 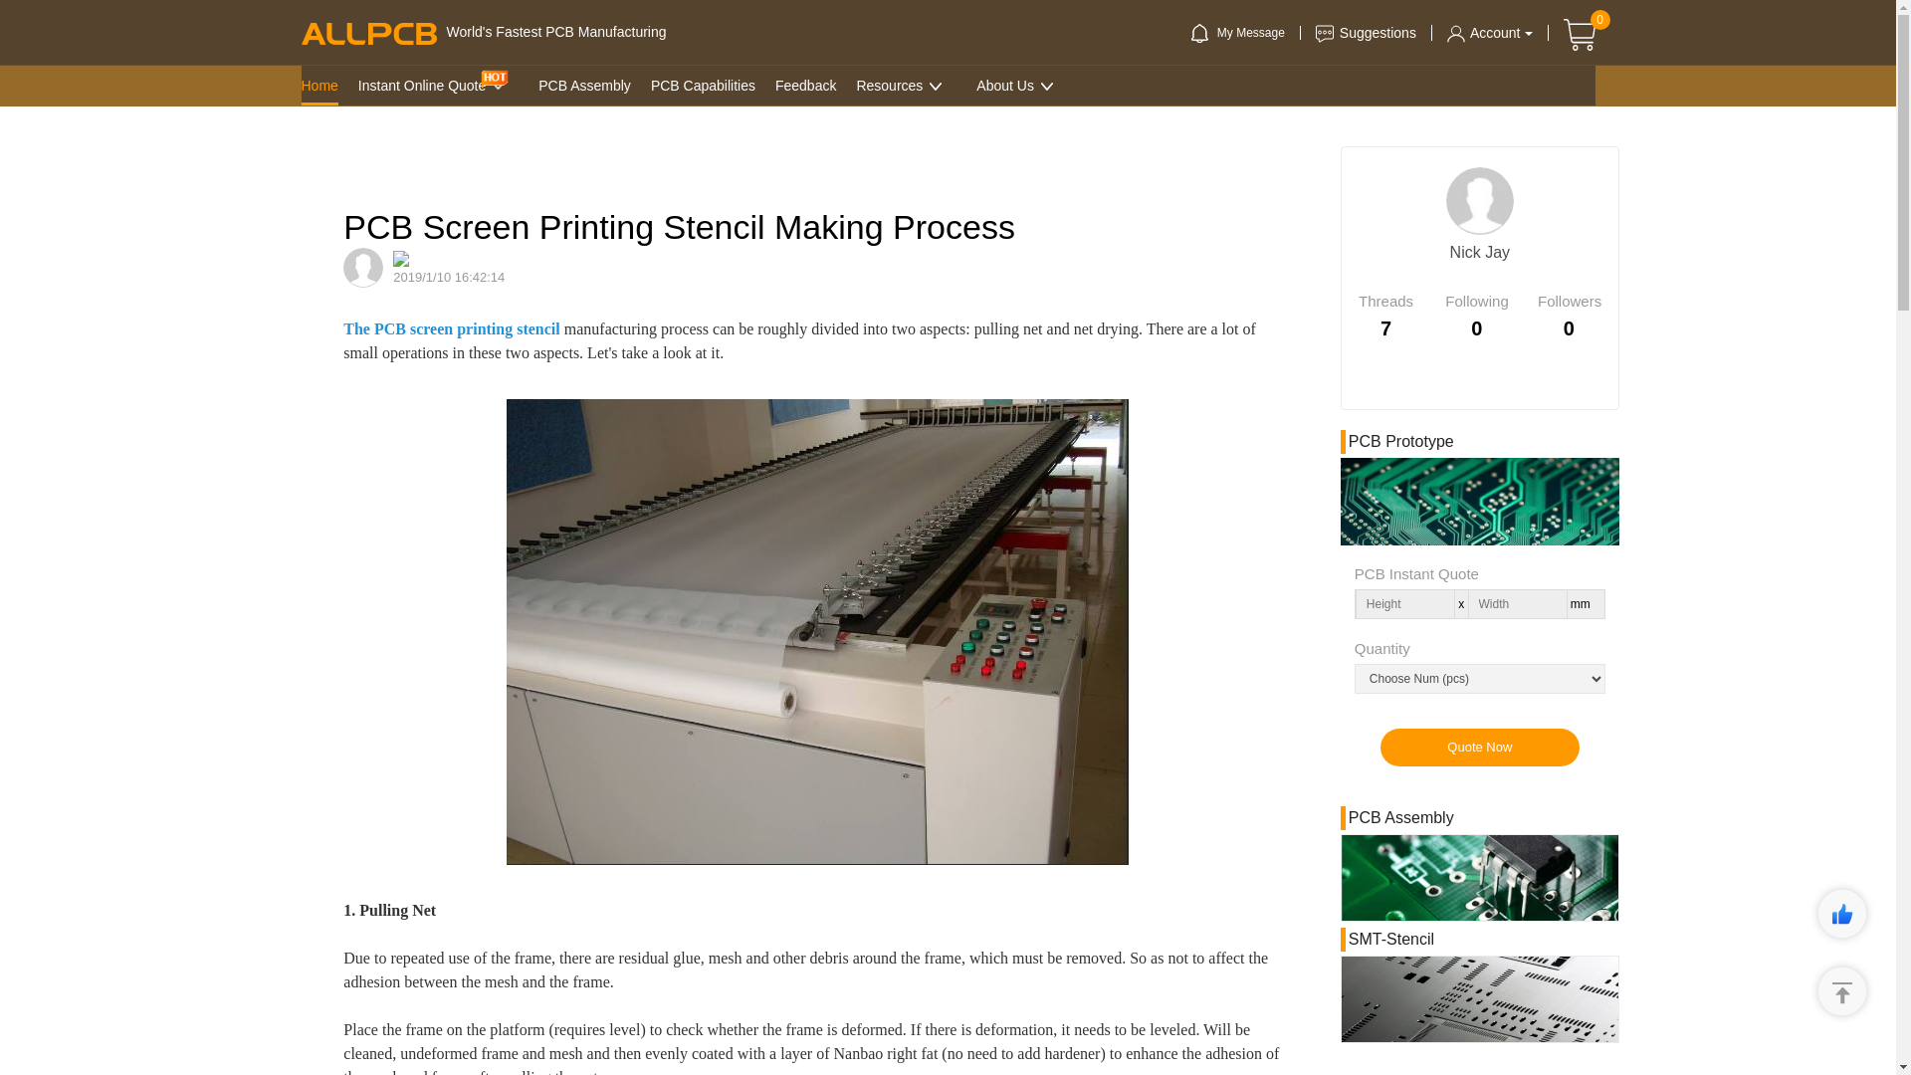 What do you see at coordinates (890, 85) in the screenshot?
I see `Resources` at bounding box center [890, 85].